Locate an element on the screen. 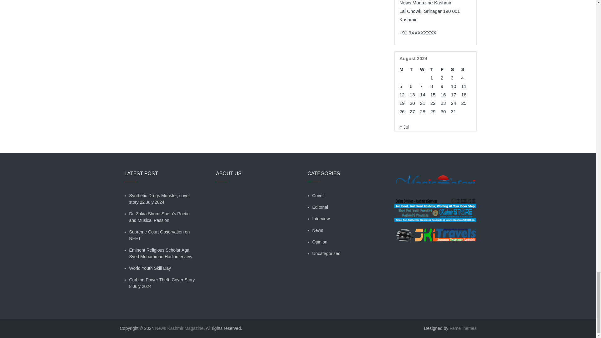  News Kashmir Magazine is located at coordinates (179, 328).